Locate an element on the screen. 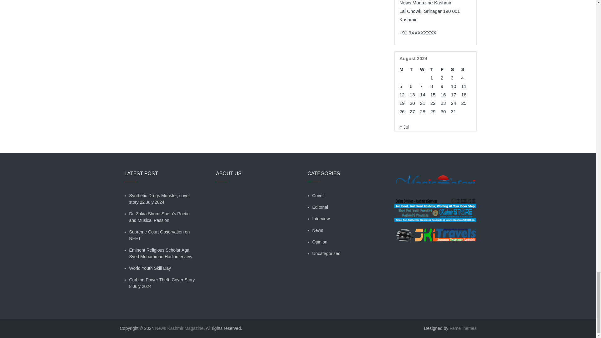  News Kashmir Magazine is located at coordinates (179, 328).